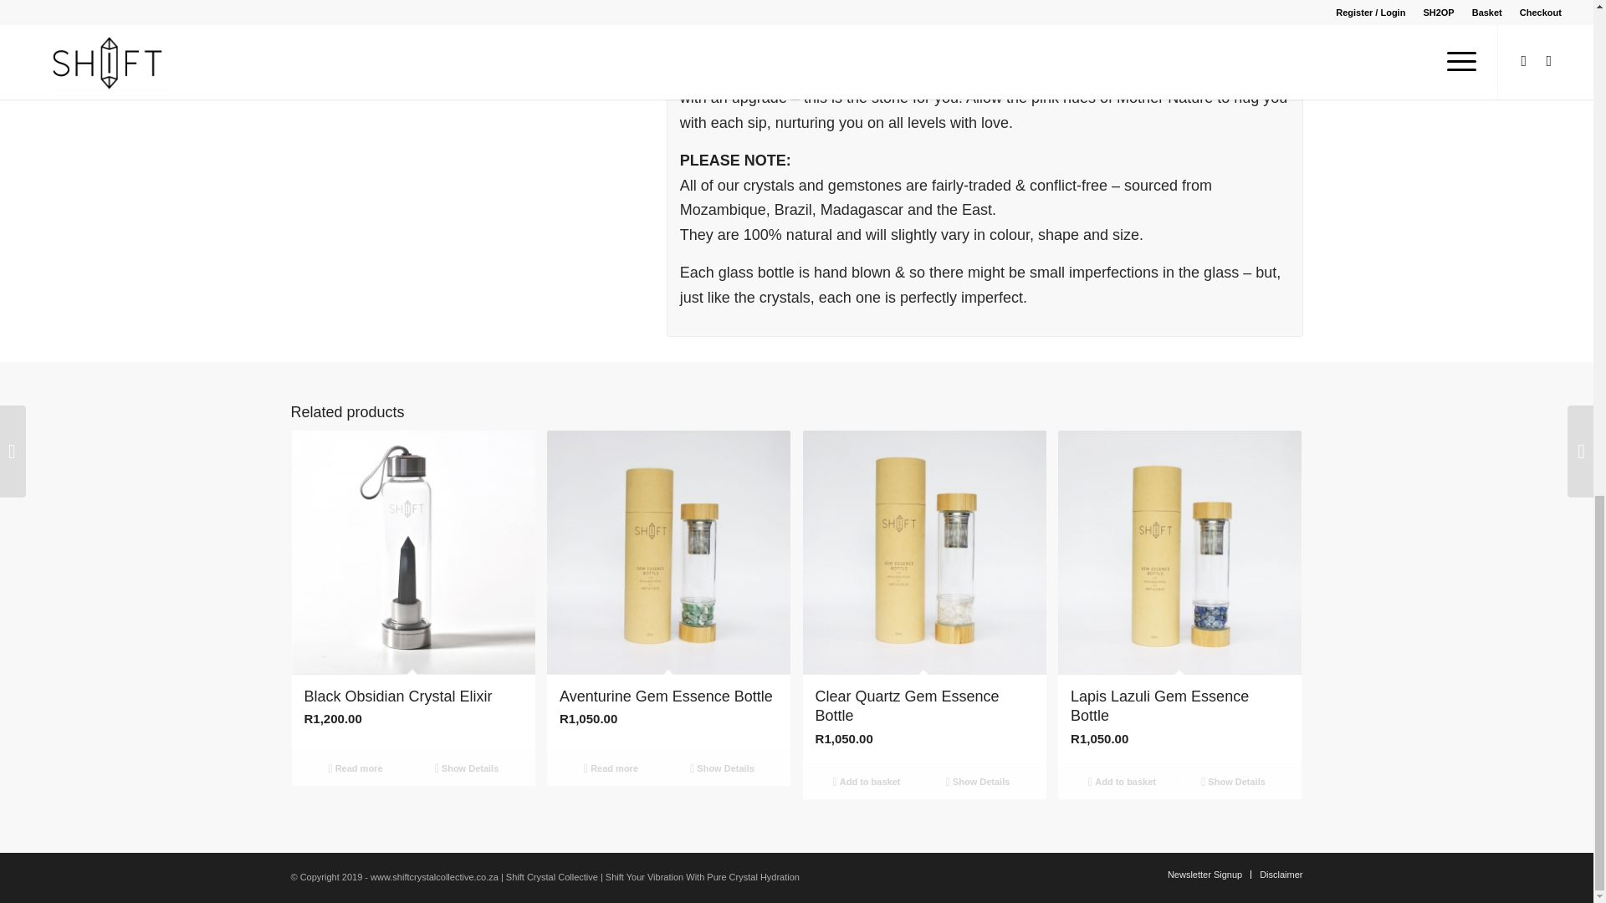 This screenshot has height=903, width=1606. Describe the element at coordinates (721, 768) in the screenshot. I see `Show Details` at that location.